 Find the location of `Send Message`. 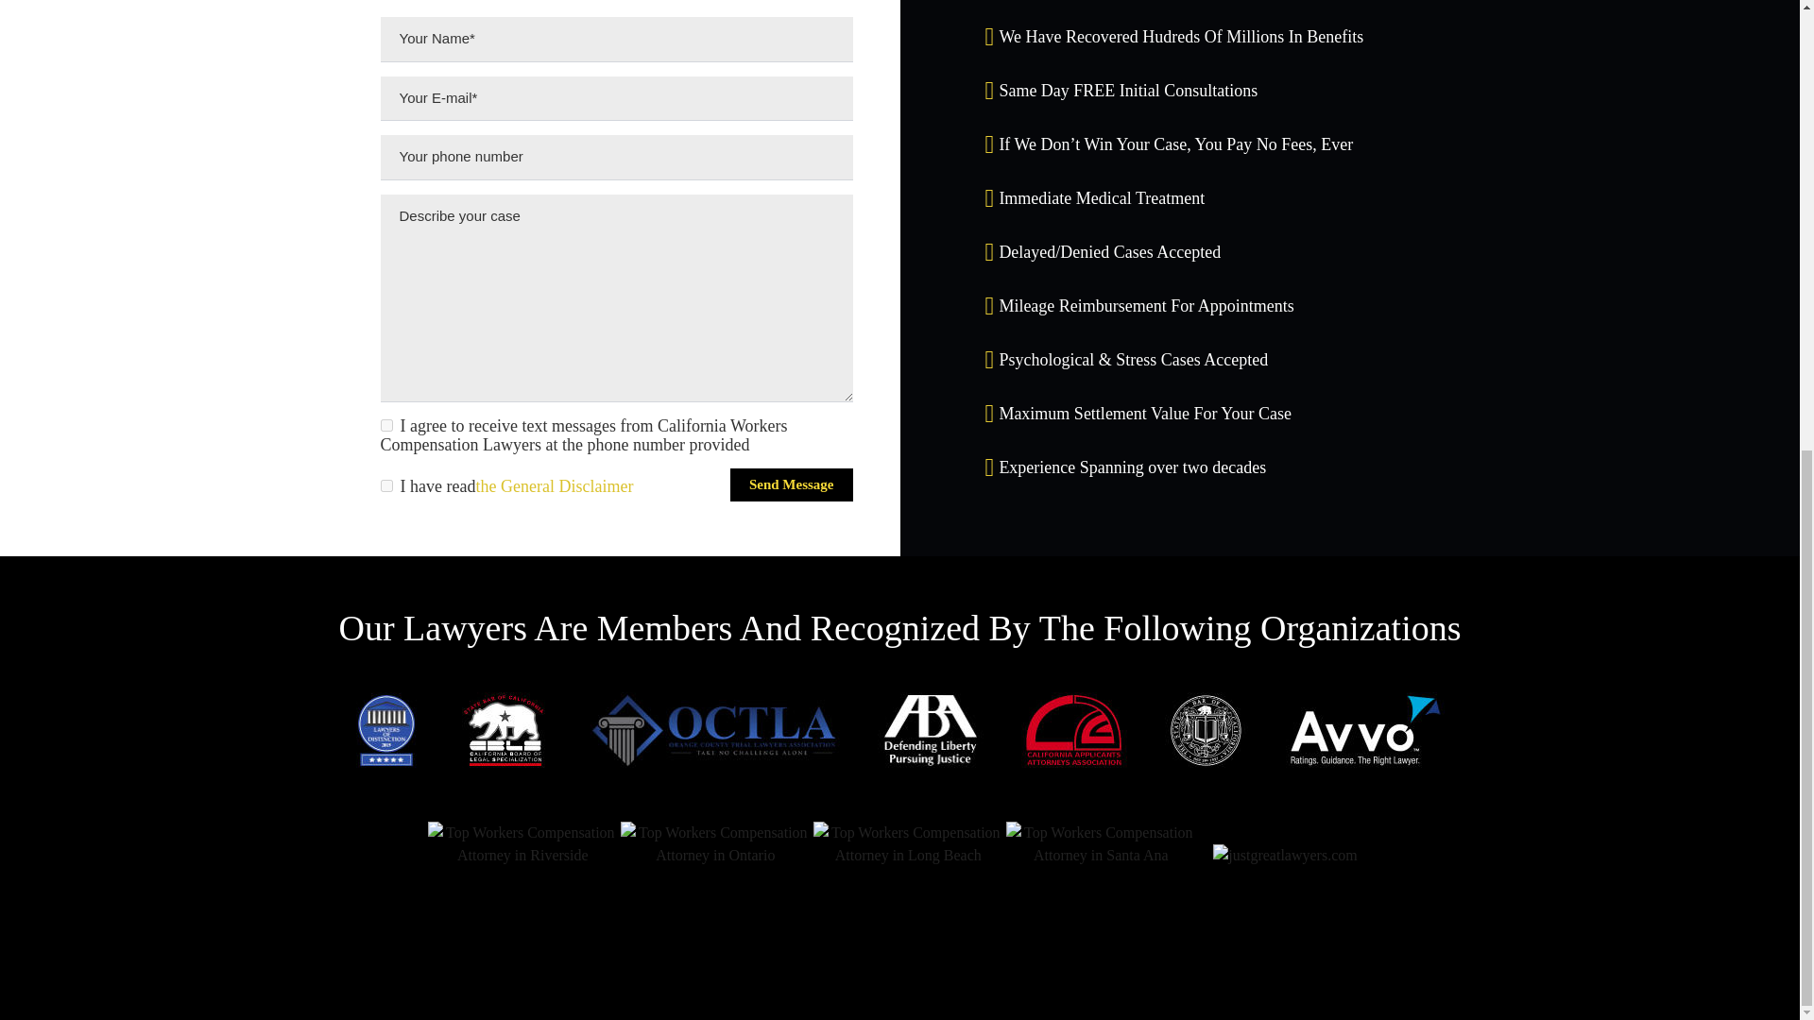

Send Message is located at coordinates (792, 484).